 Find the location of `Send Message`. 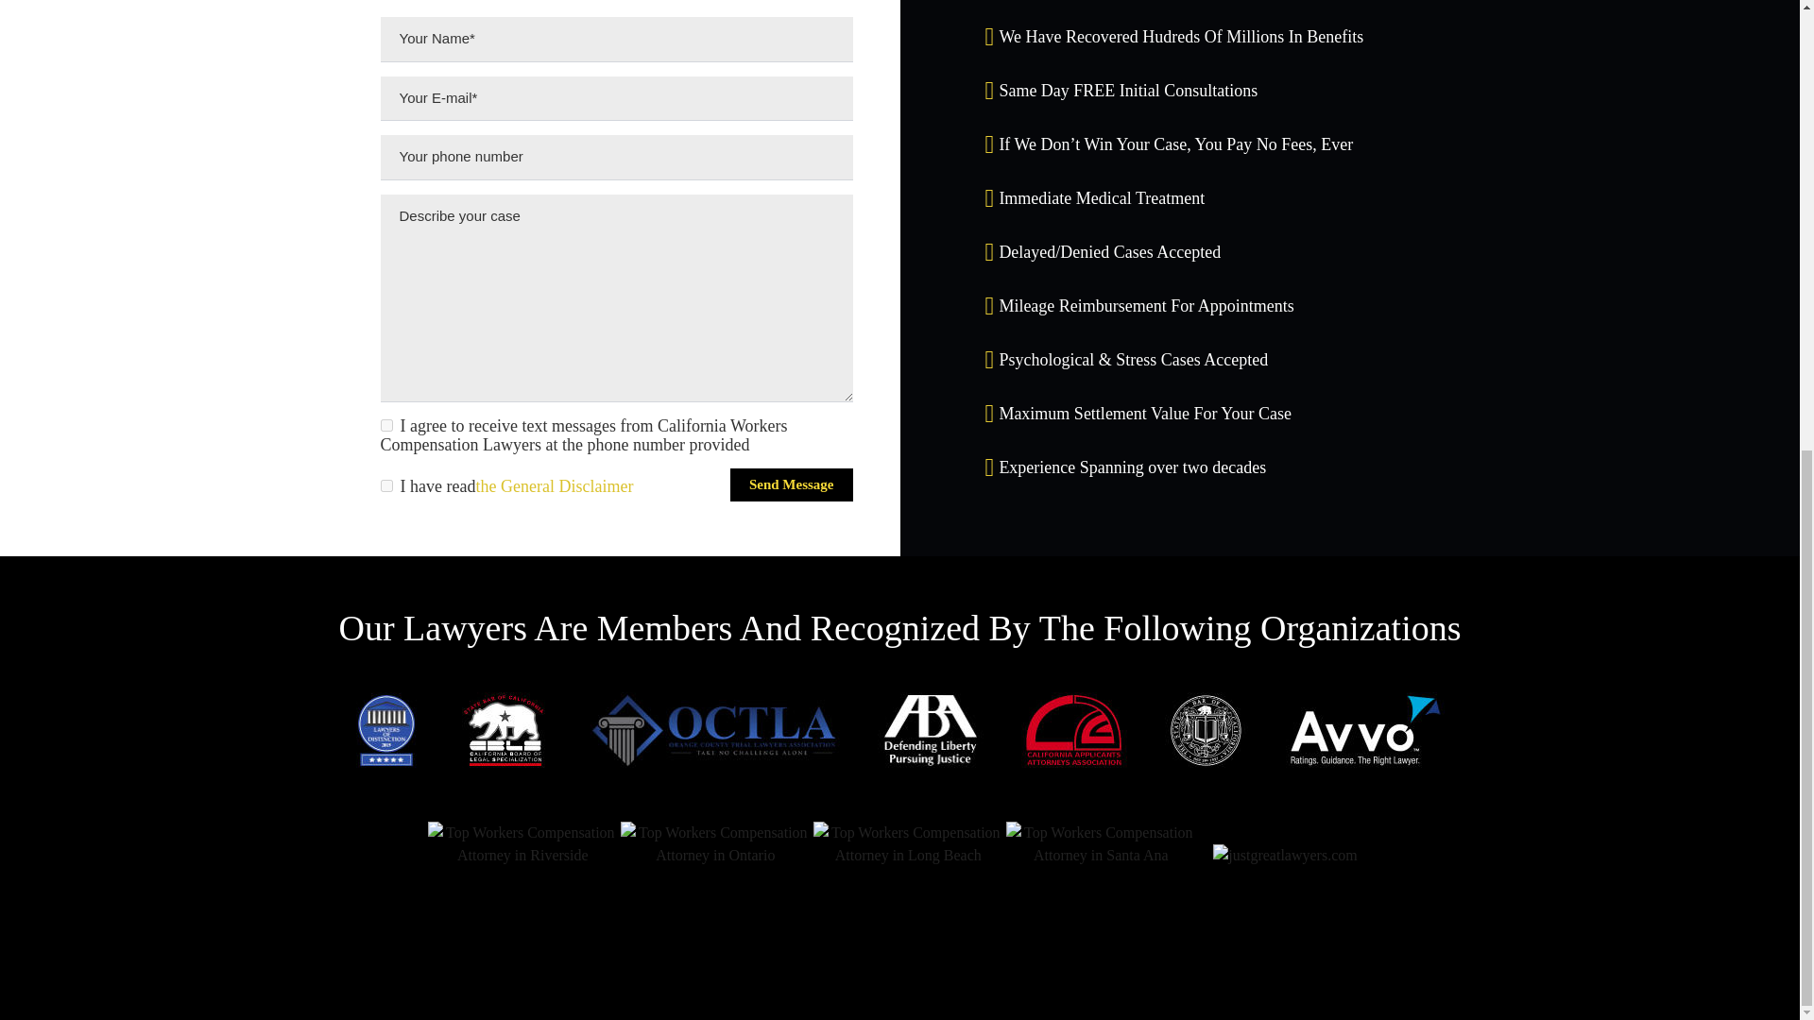

Send Message is located at coordinates (792, 484).